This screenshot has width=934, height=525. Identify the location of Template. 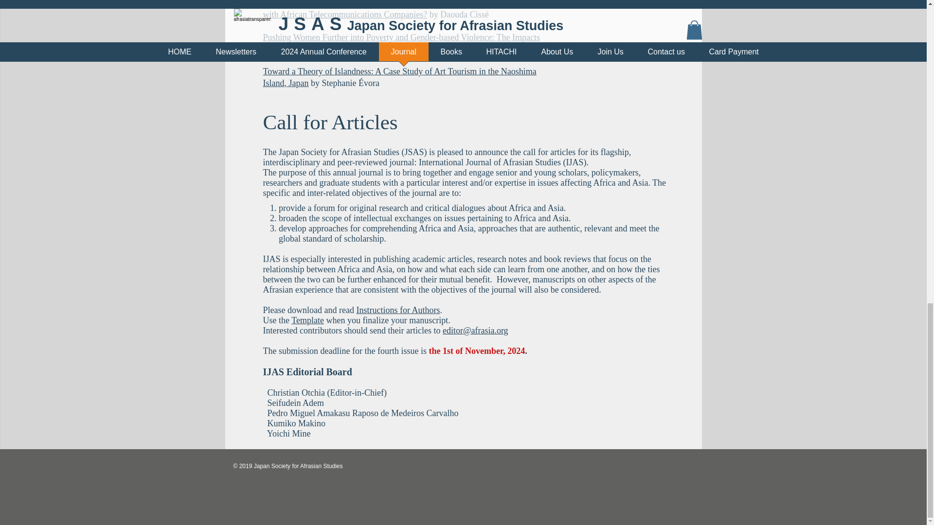
(307, 320).